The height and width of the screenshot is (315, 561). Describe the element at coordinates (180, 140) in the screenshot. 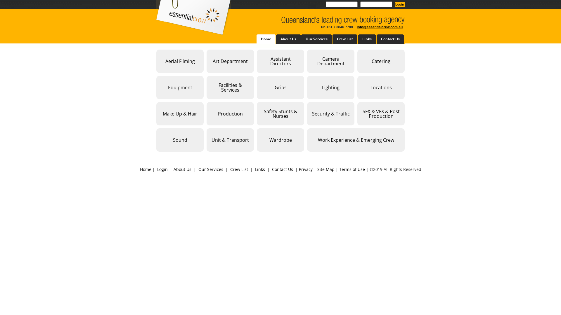

I see `Sound` at that location.